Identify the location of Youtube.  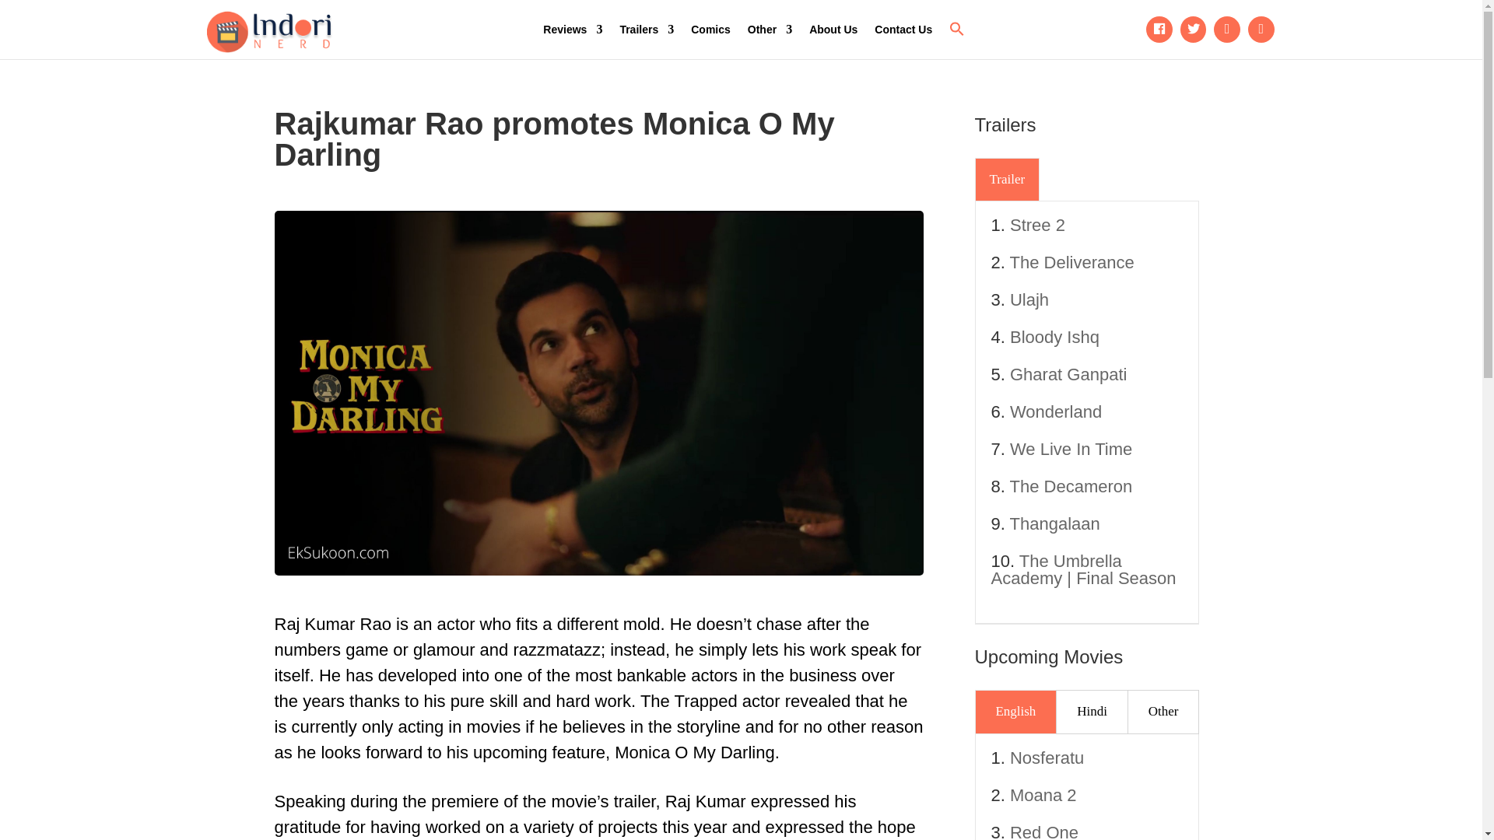
(1227, 30).